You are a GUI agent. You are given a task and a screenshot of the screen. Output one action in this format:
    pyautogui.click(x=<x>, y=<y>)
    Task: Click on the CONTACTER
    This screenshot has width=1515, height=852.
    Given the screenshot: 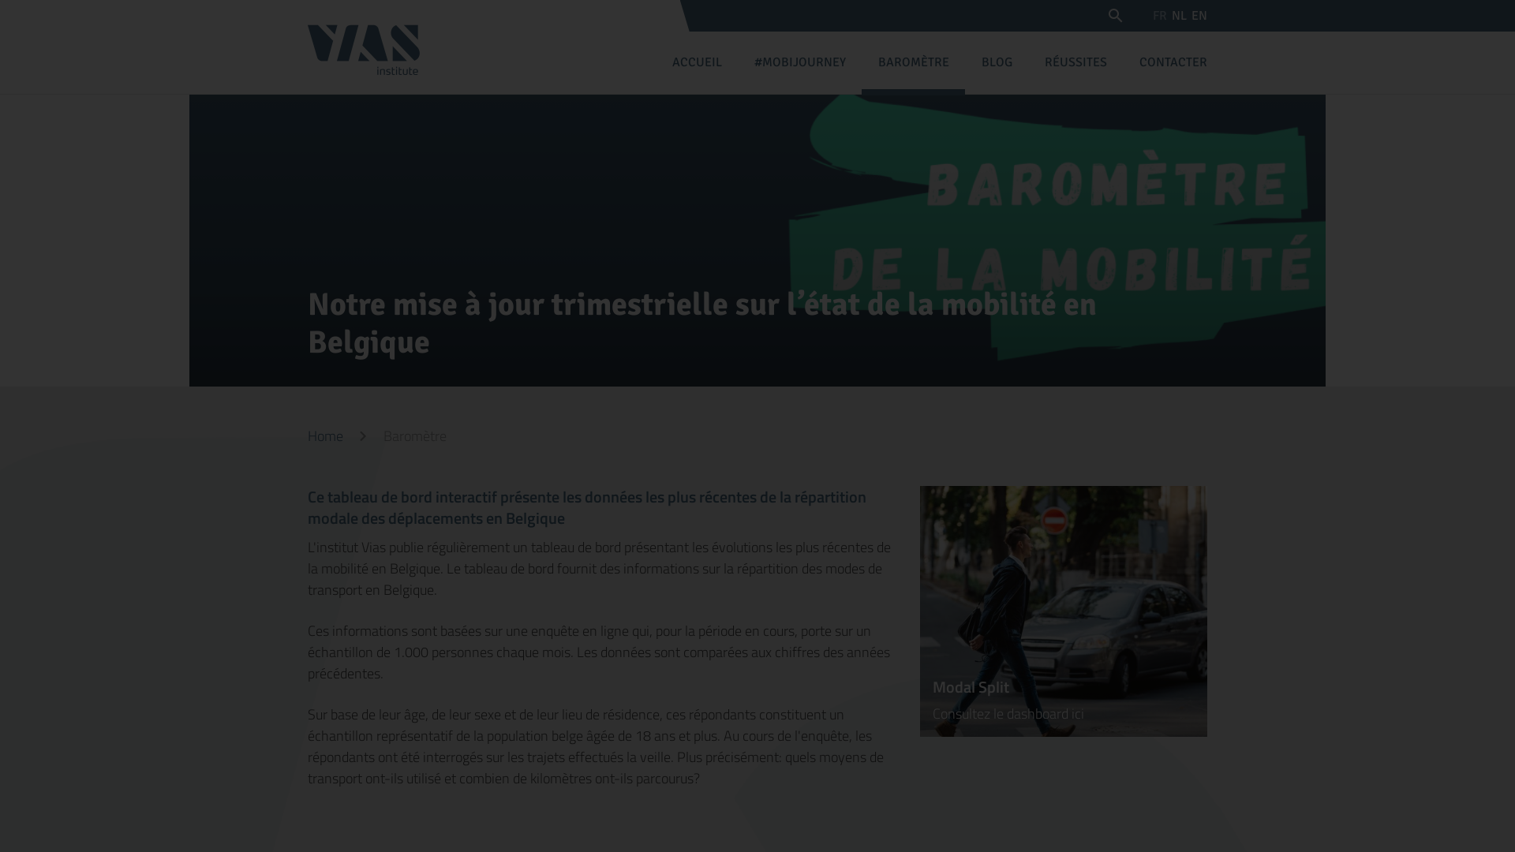 What is the action you would take?
    pyautogui.click(x=1173, y=60)
    